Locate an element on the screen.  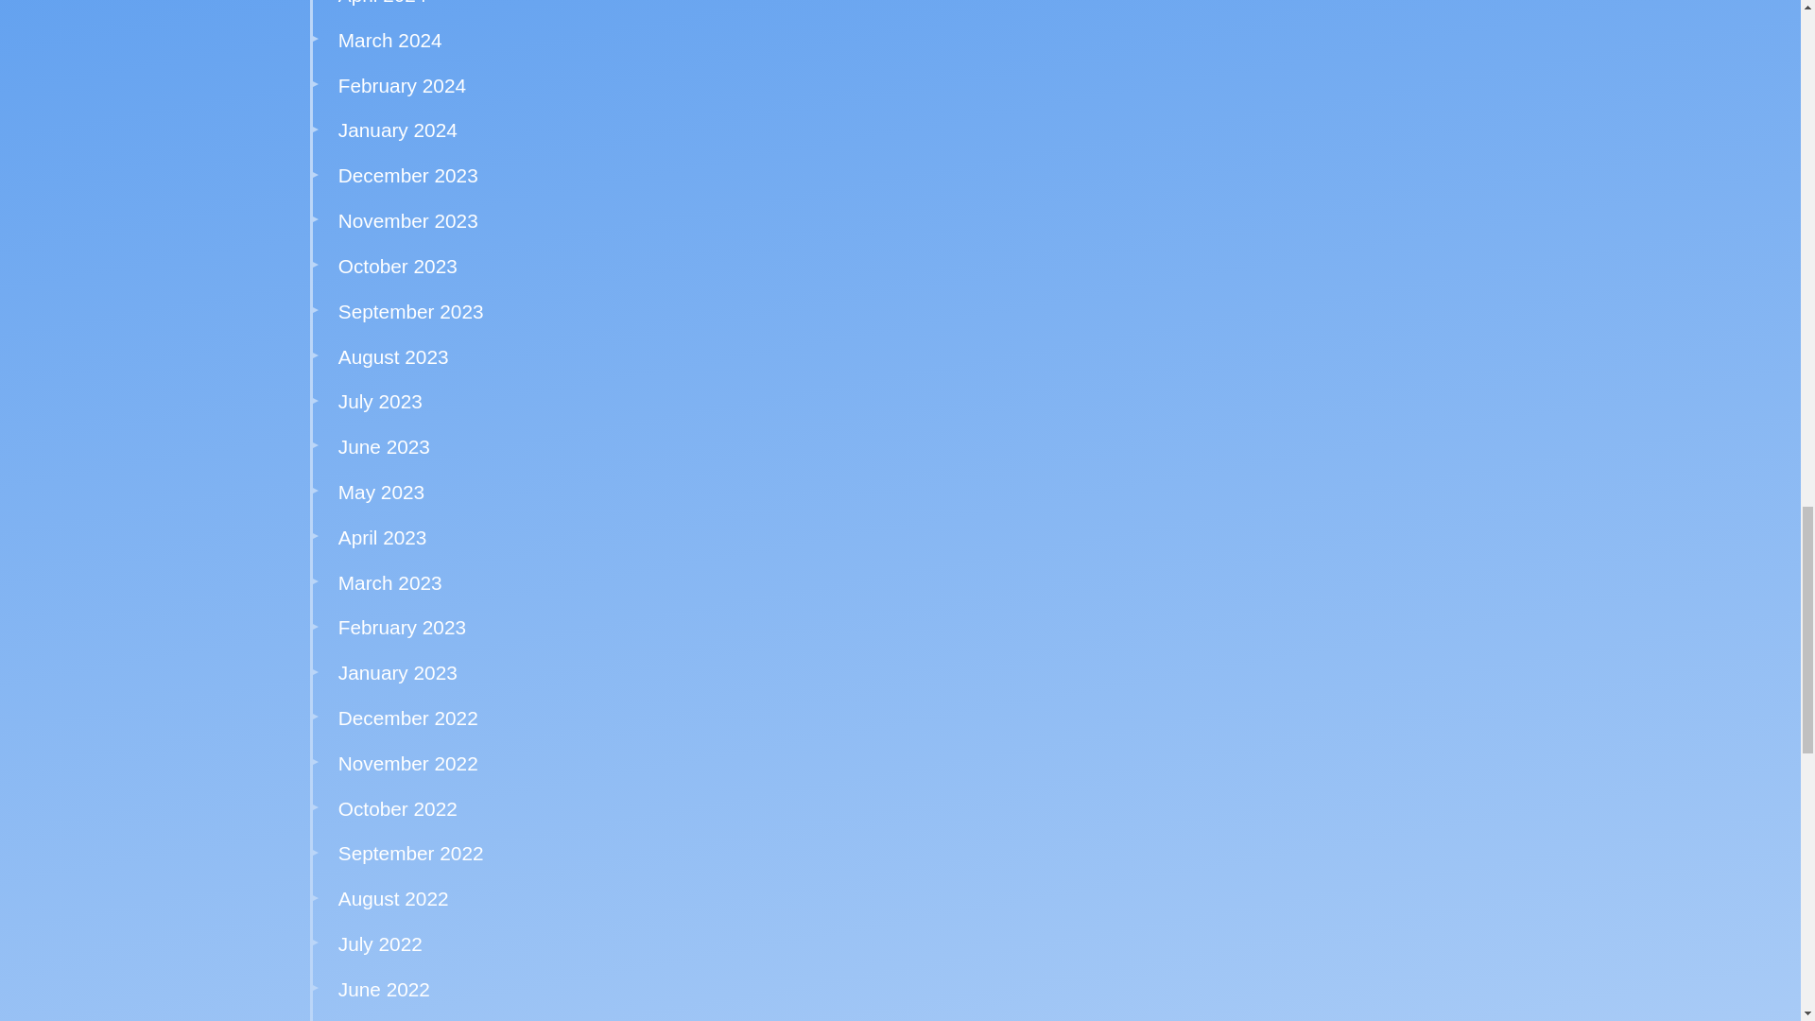
October 2023 is located at coordinates (397, 266).